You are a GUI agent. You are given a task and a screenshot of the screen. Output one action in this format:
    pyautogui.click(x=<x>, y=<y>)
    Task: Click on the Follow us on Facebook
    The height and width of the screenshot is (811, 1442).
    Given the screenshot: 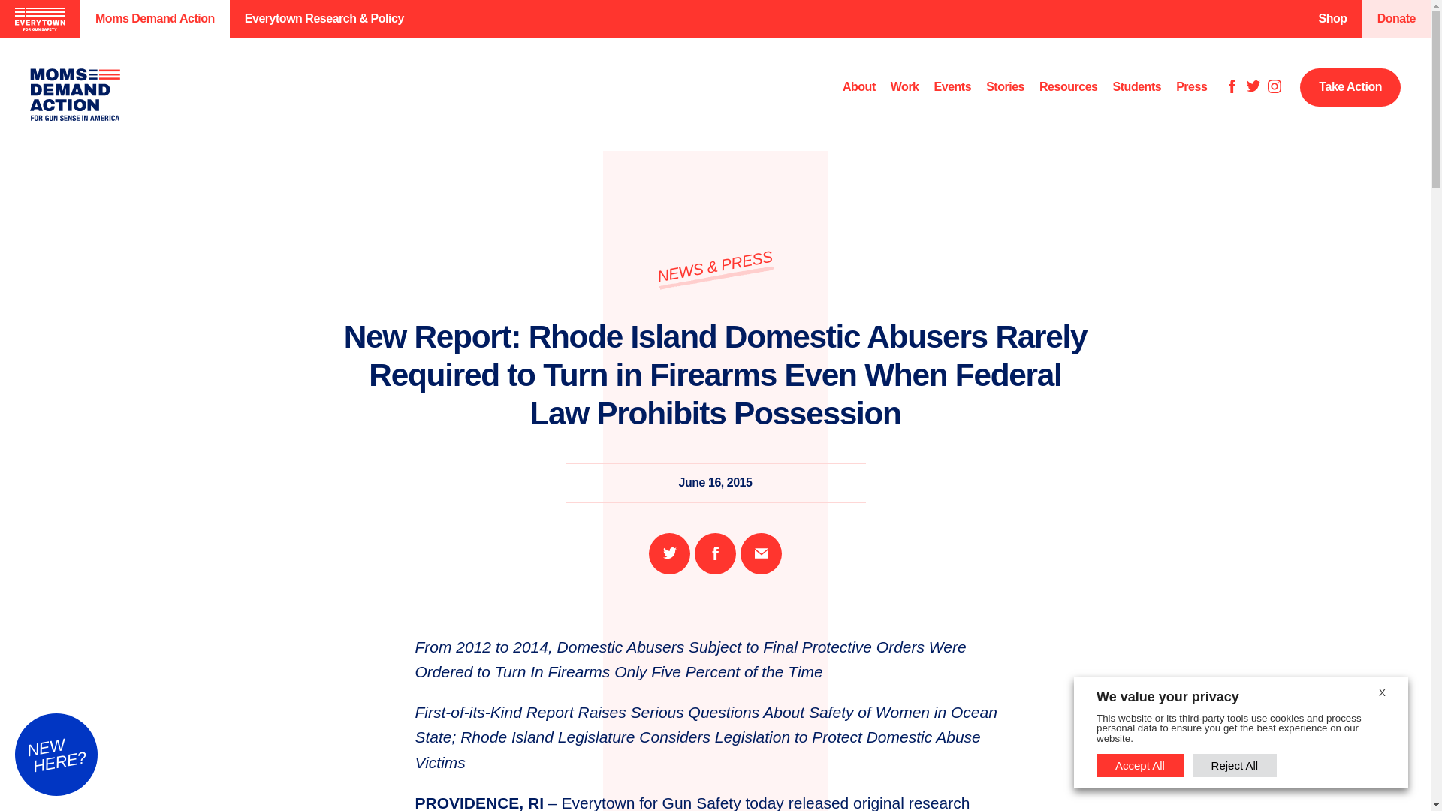 What is the action you would take?
    pyautogui.click(x=1232, y=87)
    